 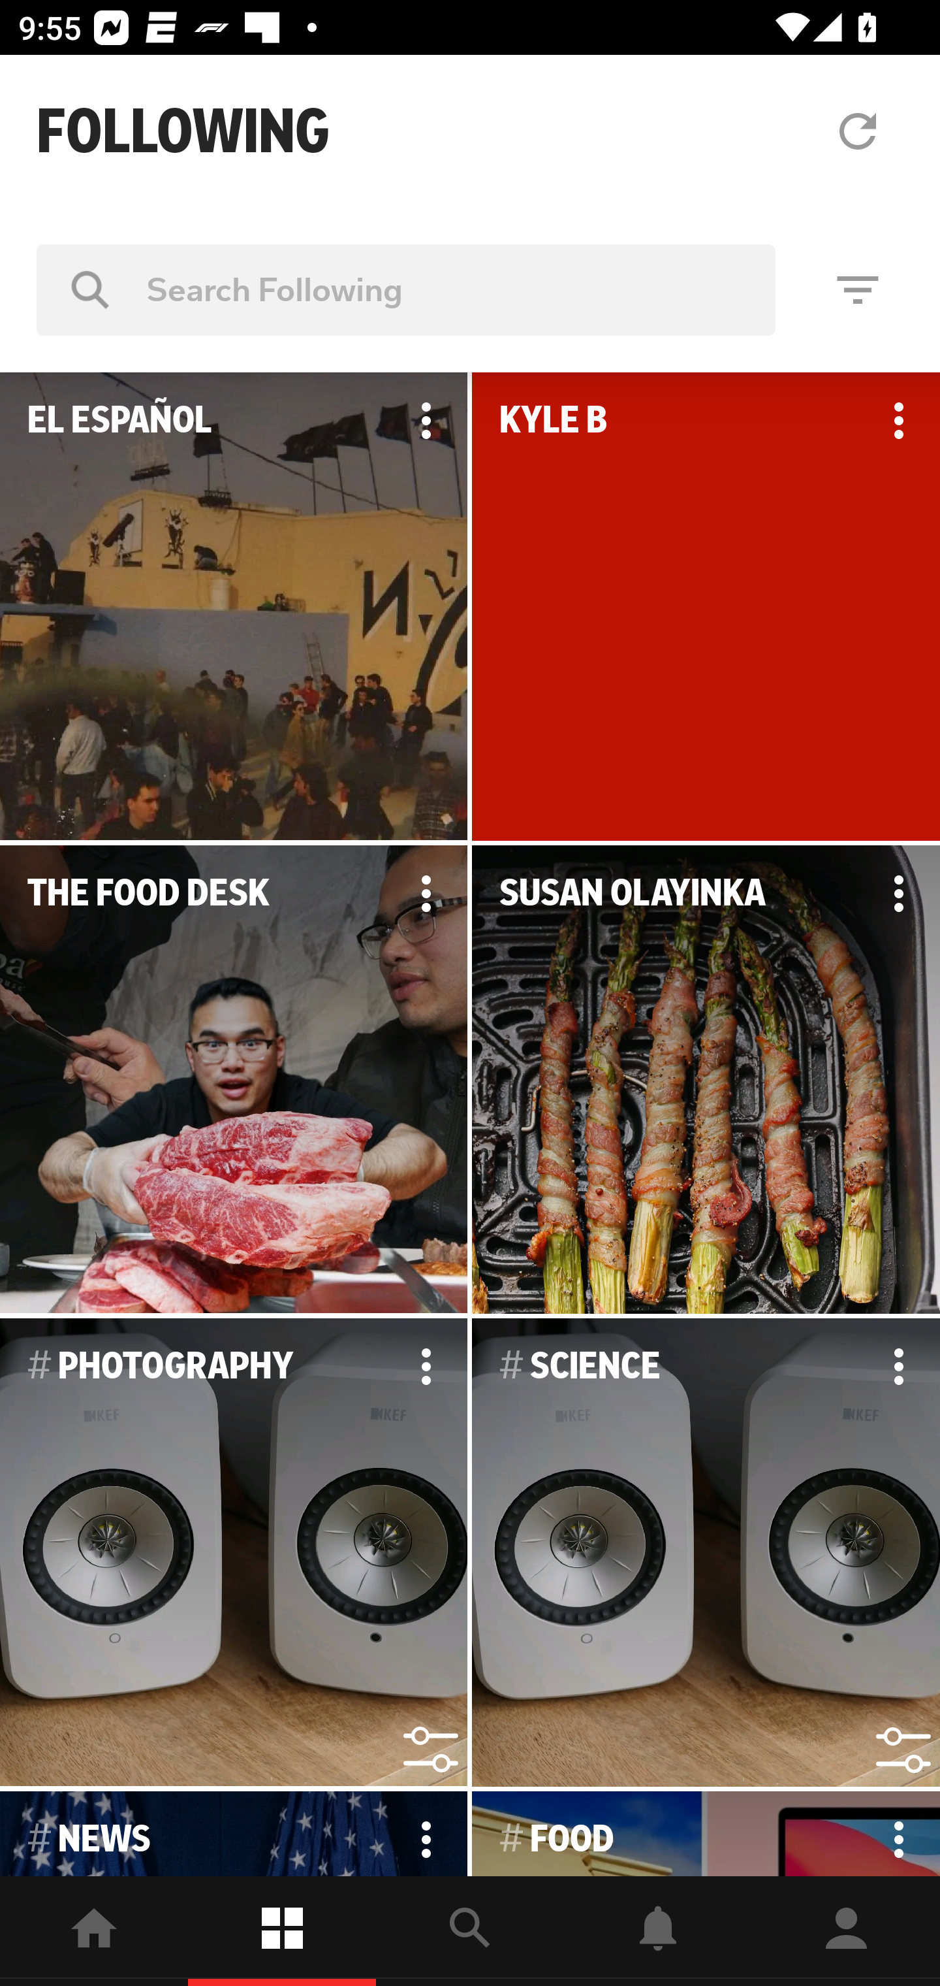 What do you see at coordinates (234, 606) in the screenshot?
I see `EL ESPAÑOL Options` at bounding box center [234, 606].